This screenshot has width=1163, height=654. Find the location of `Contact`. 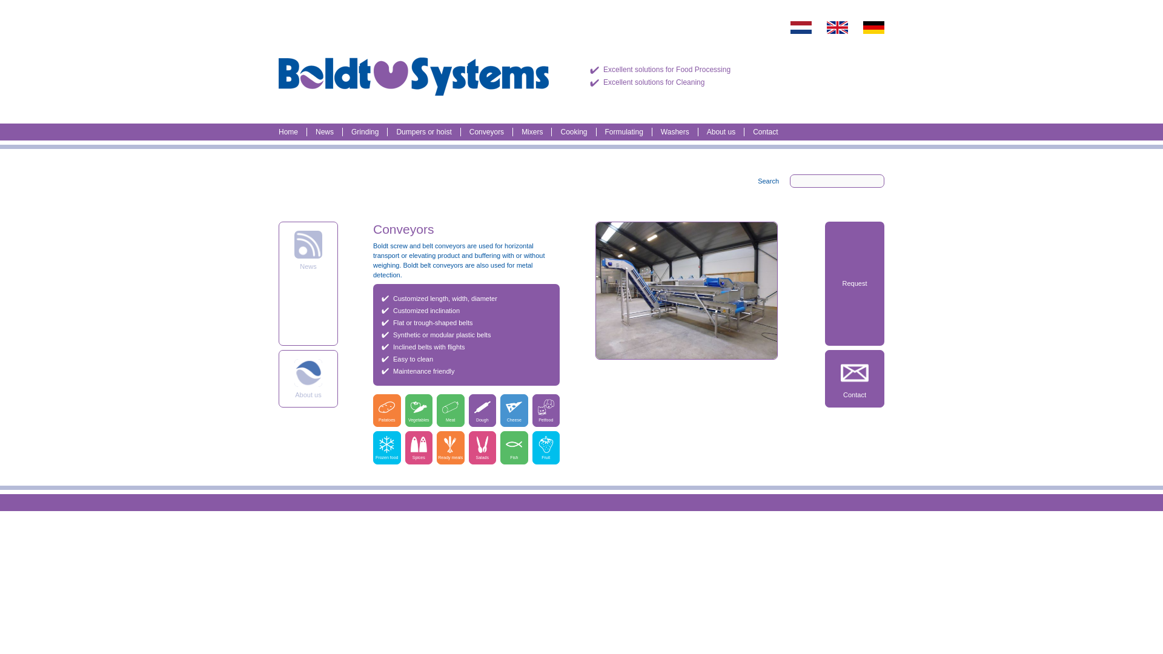

Contact is located at coordinates (765, 131).